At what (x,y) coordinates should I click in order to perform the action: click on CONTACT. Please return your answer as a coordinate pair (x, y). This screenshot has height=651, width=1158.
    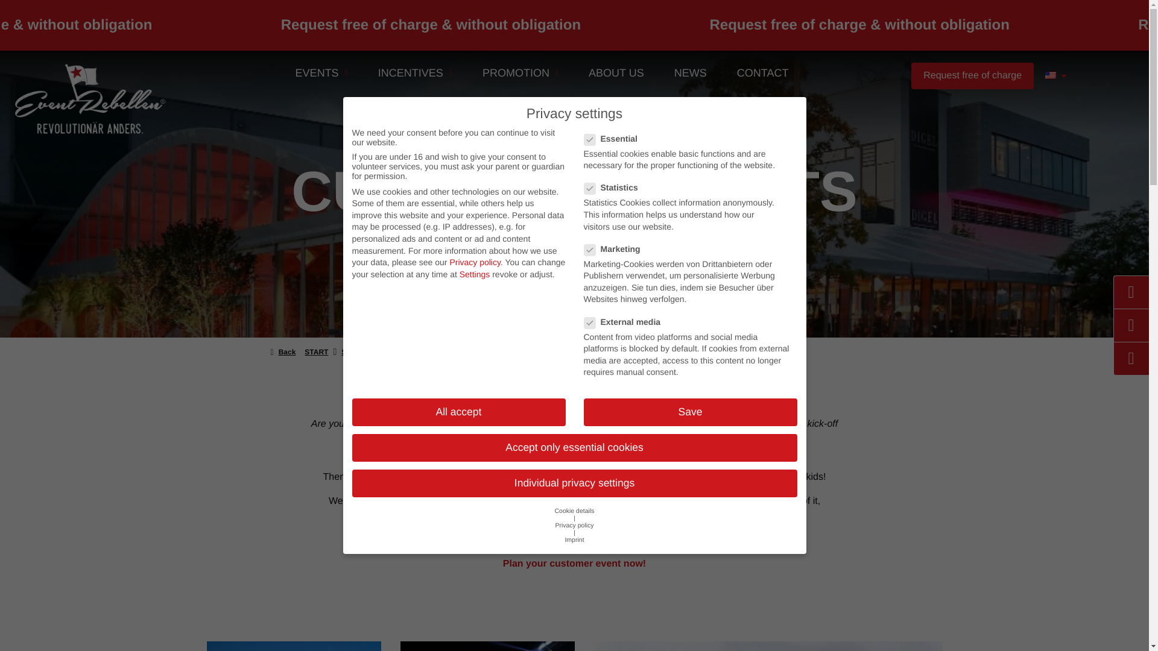
    Looking at the image, I should click on (762, 72).